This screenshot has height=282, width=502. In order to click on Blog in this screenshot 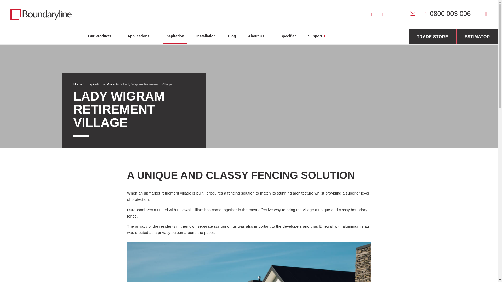, I will do `click(463, 70)`.